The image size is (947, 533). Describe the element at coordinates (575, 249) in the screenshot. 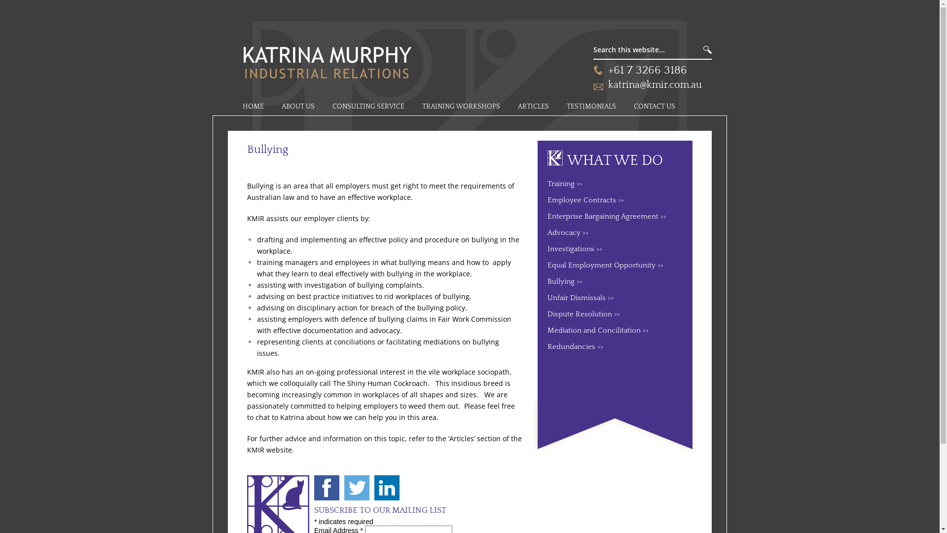

I see `Investigations` at that location.